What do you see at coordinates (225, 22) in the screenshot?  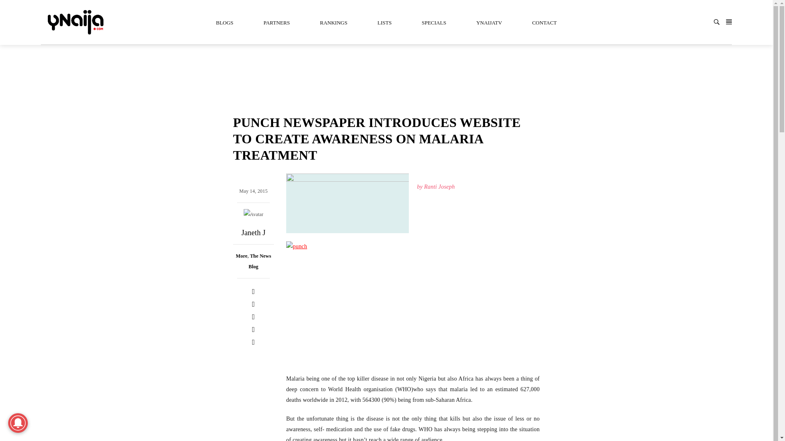 I see `BLOGS` at bounding box center [225, 22].